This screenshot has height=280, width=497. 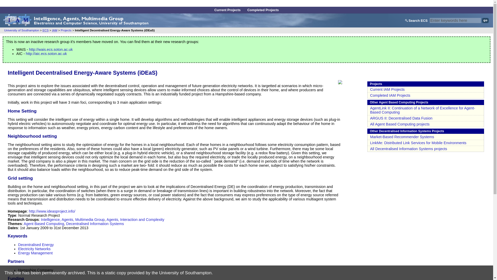 I want to click on Projects, so click(x=66, y=30).